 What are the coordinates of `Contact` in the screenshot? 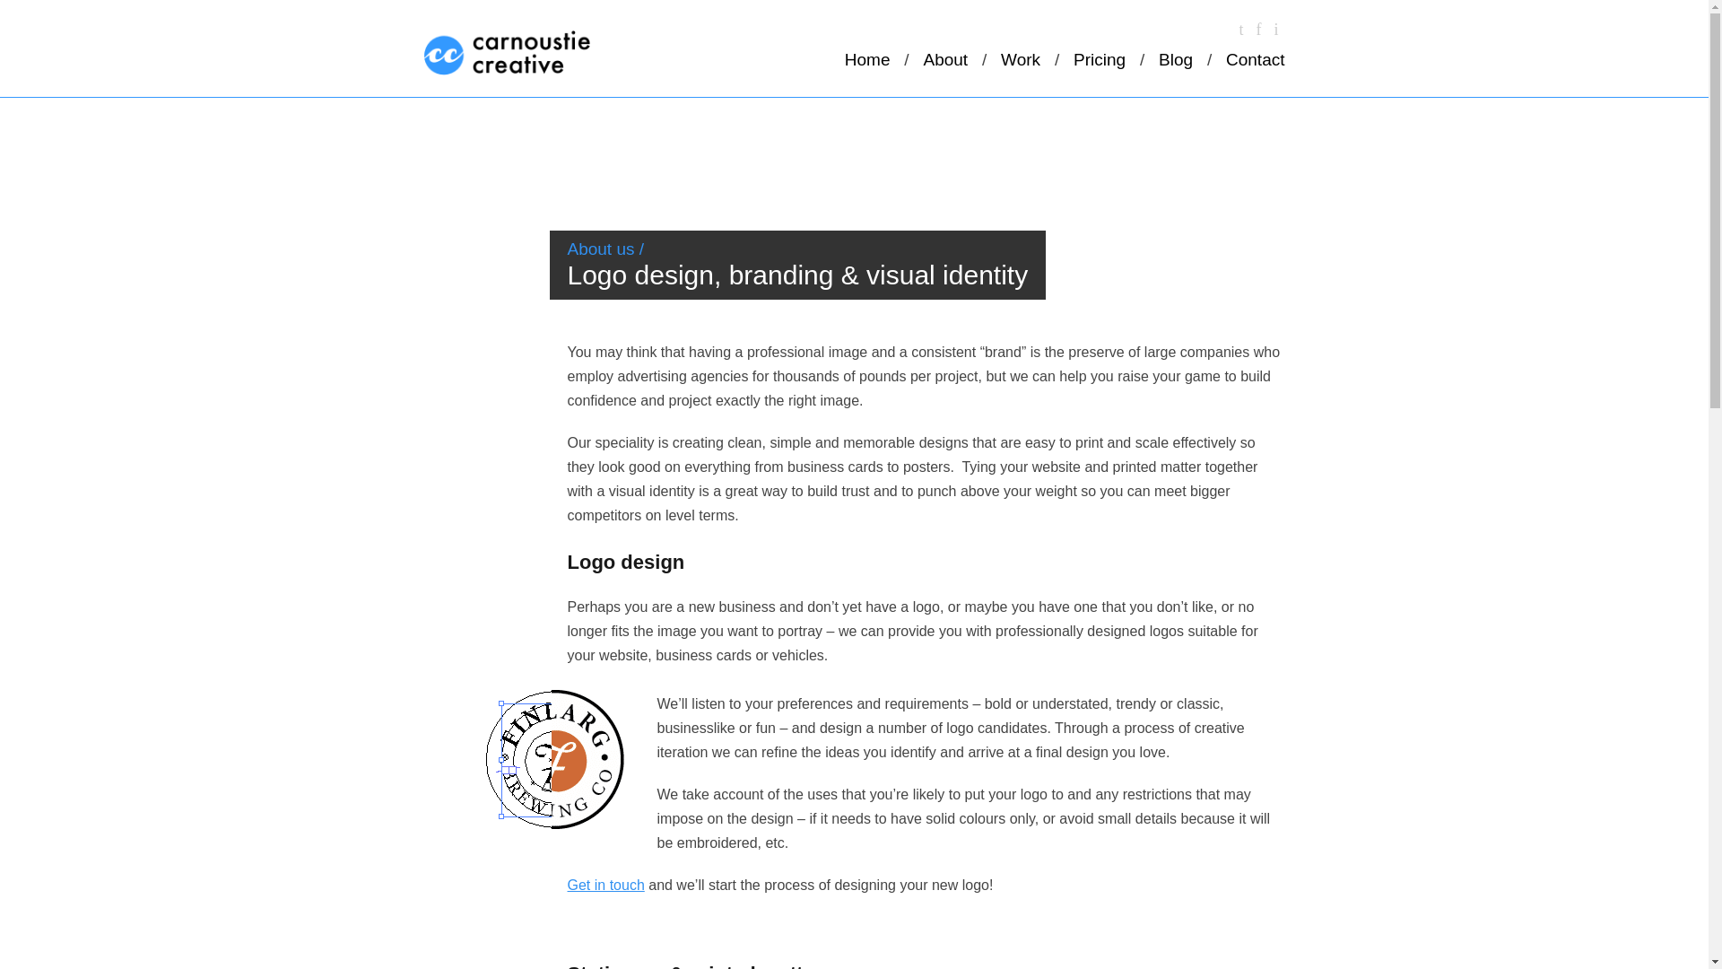 It's located at (1256, 59).